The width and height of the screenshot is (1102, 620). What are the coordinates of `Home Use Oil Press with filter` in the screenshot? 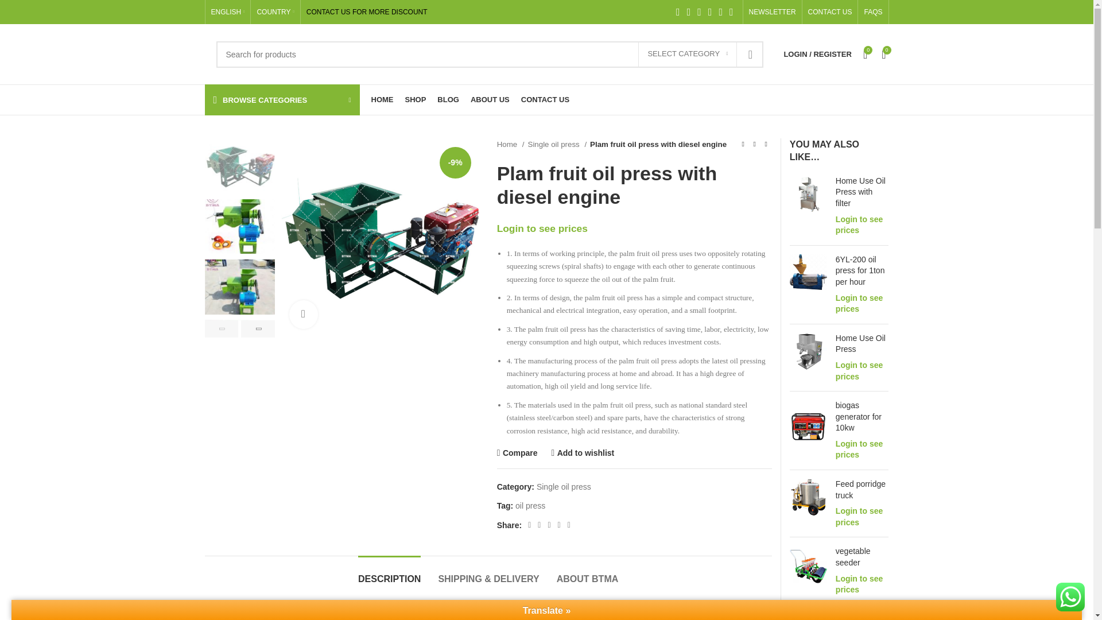 It's located at (862, 192).